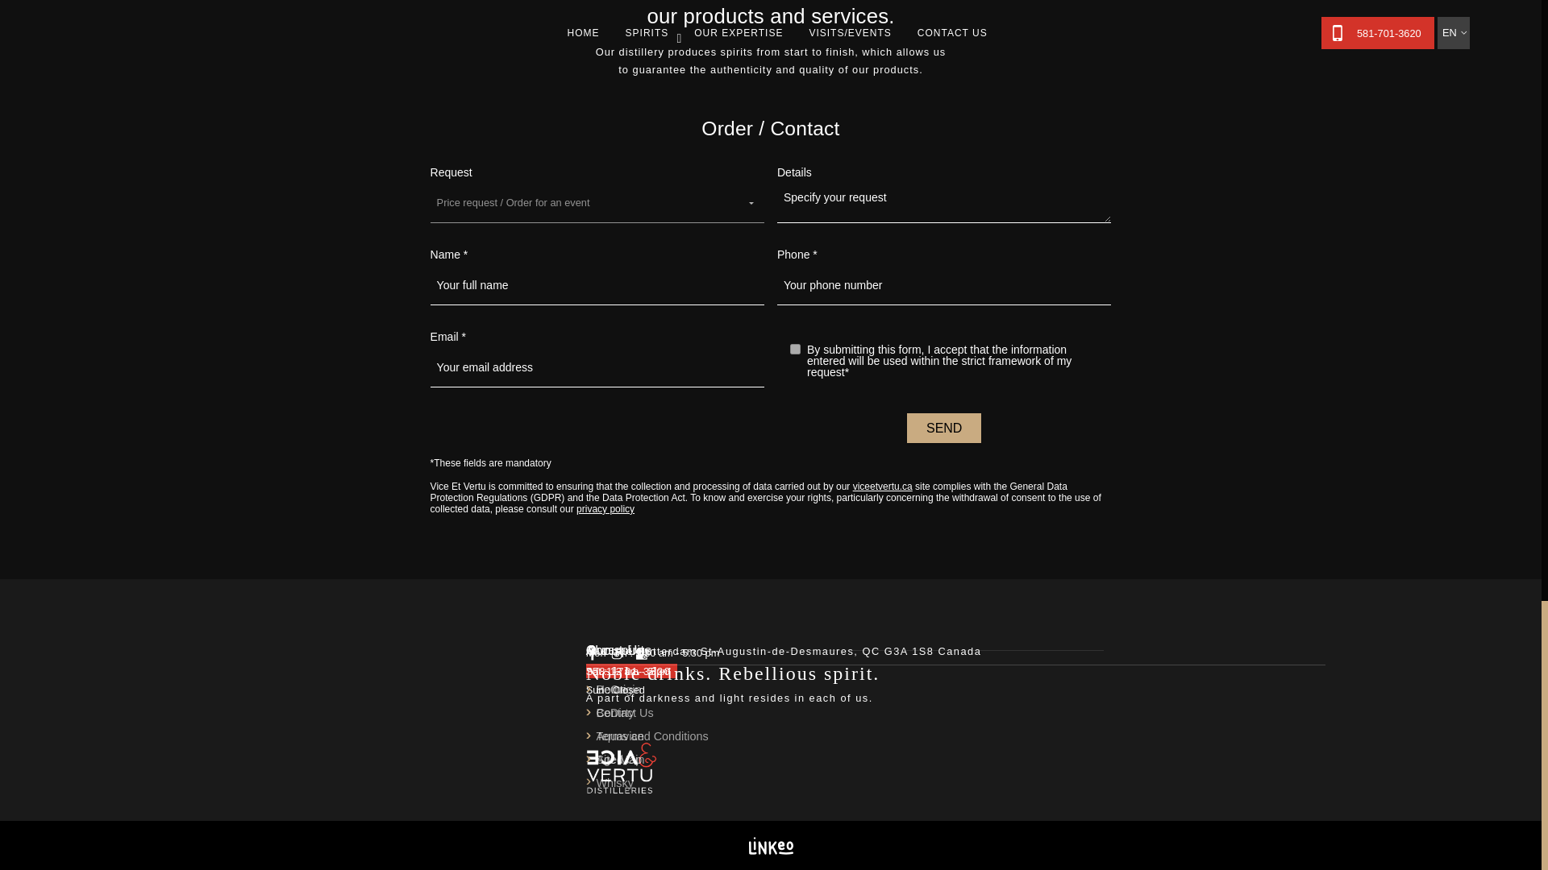 The image size is (1548, 870). What do you see at coordinates (632, 671) in the screenshot?
I see `581-701-3620` at bounding box center [632, 671].